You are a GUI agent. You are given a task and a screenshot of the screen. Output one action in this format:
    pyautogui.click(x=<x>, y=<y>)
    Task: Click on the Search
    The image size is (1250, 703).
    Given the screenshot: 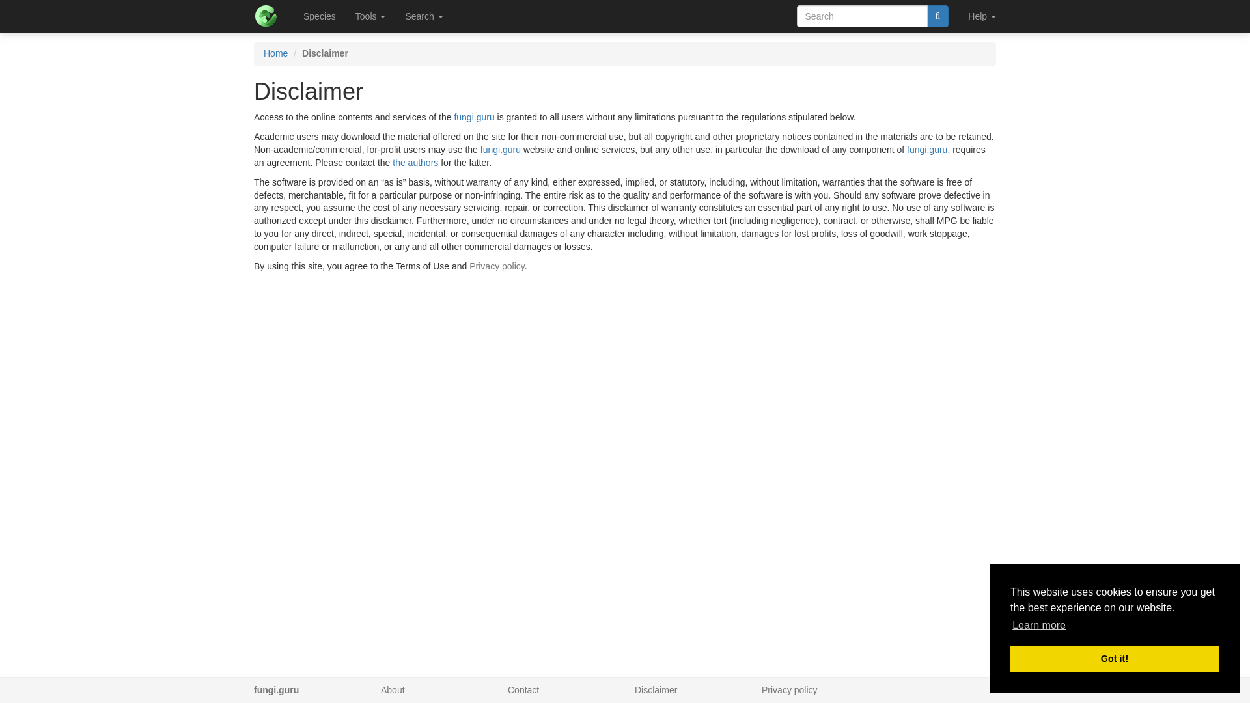 What is the action you would take?
    pyautogui.click(x=937, y=16)
    